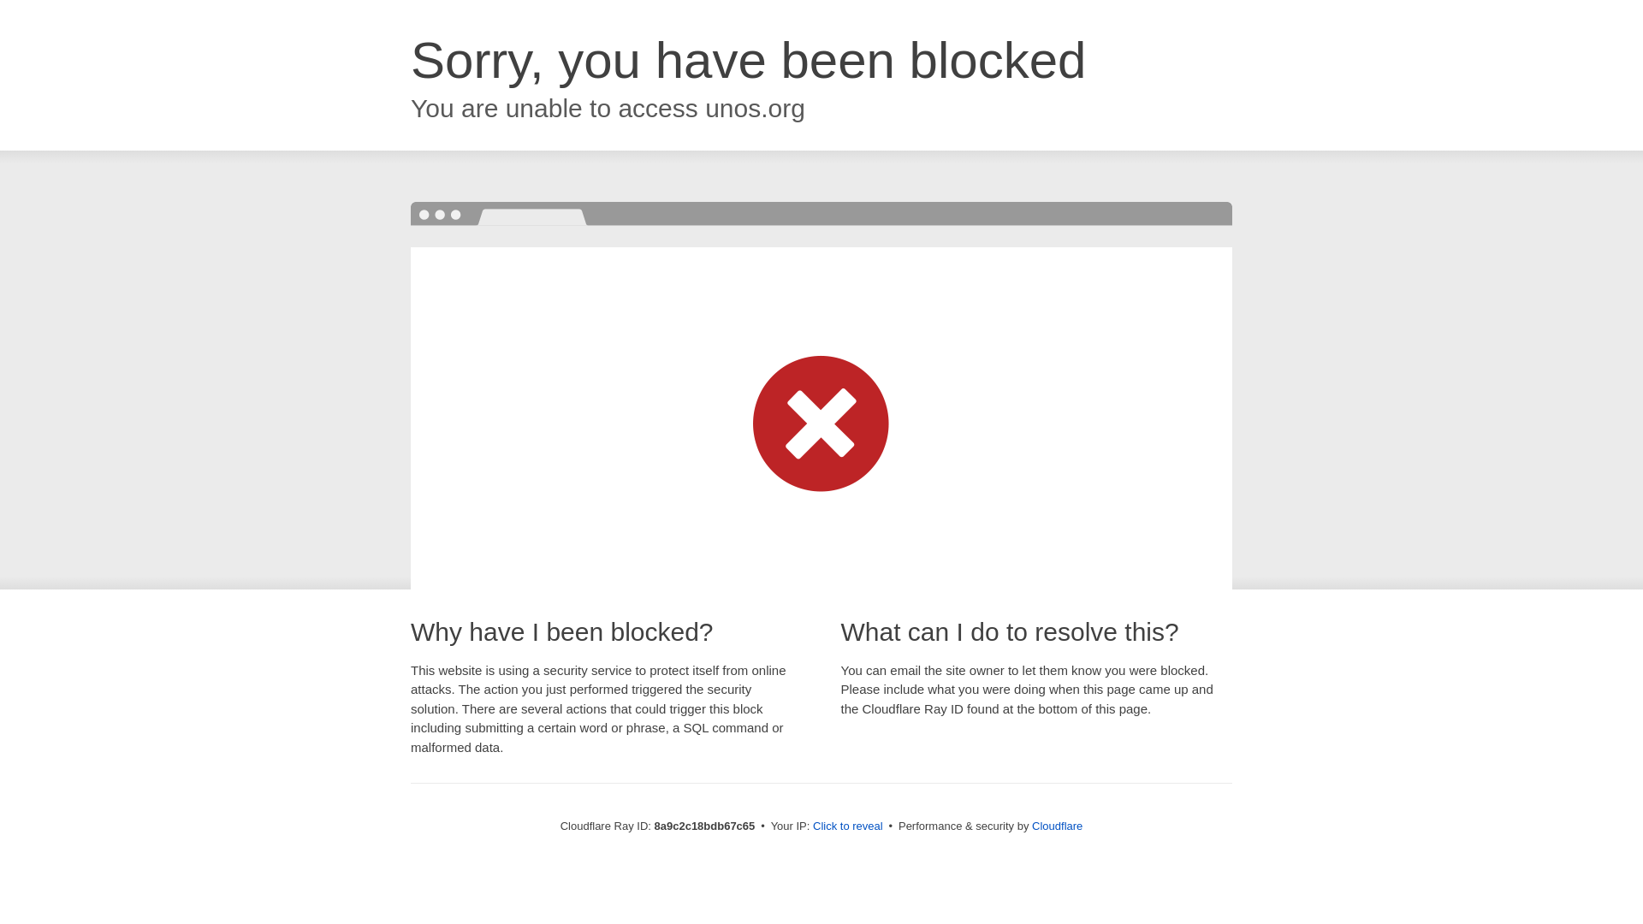  What do you see at coordinates (848, 826) in the screenshot?
I see `Click to reveal` at bounding box center [848, 826].